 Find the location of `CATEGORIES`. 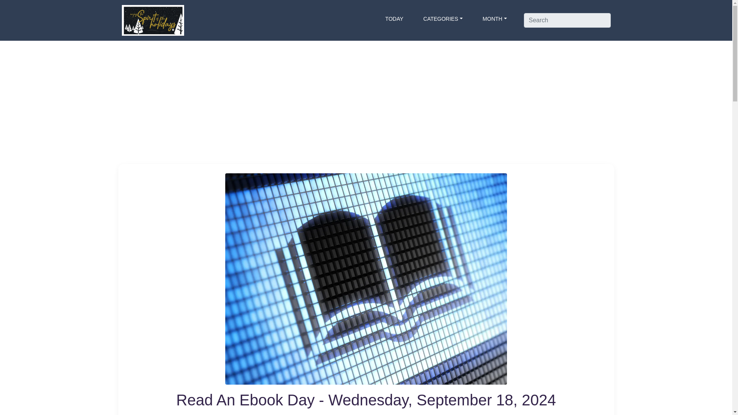

CATEGORIES is located at coordinates (443, 18).